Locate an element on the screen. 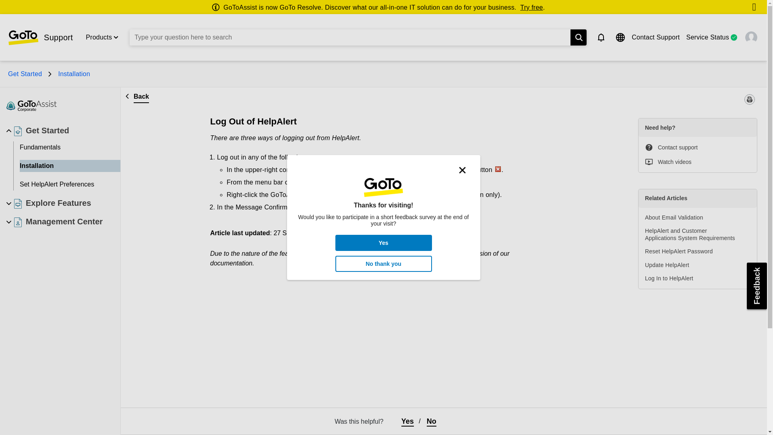  Service Status is located at coordinates (707, 37).